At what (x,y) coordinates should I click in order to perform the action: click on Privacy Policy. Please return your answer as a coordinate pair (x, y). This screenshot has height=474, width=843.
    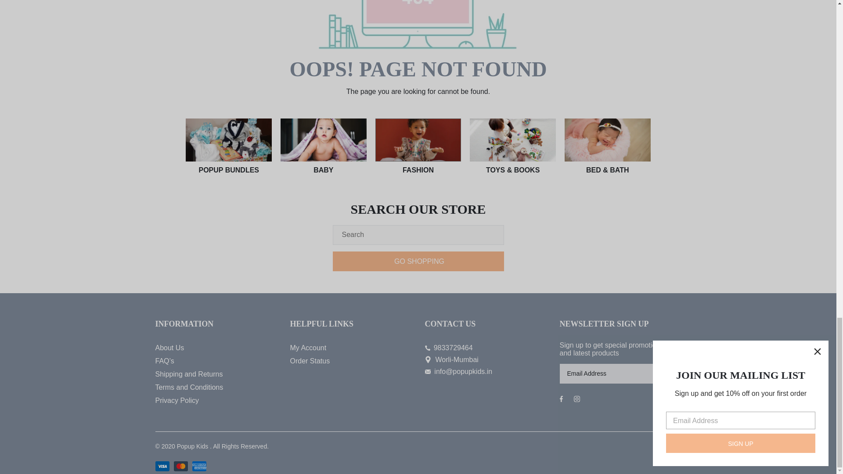
    Looking at the image, I should click on (216, 400).